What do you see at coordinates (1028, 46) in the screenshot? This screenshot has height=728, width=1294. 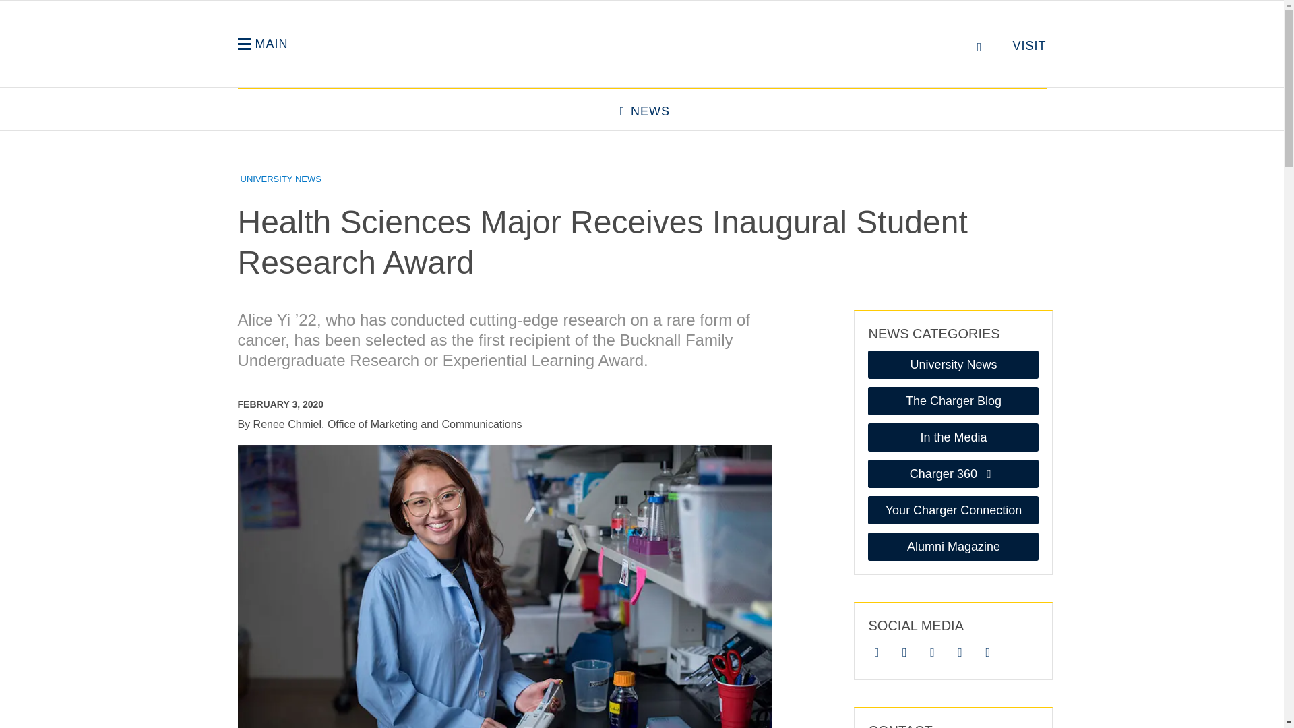 I see `Visit` at bounding box center [1028, 46].